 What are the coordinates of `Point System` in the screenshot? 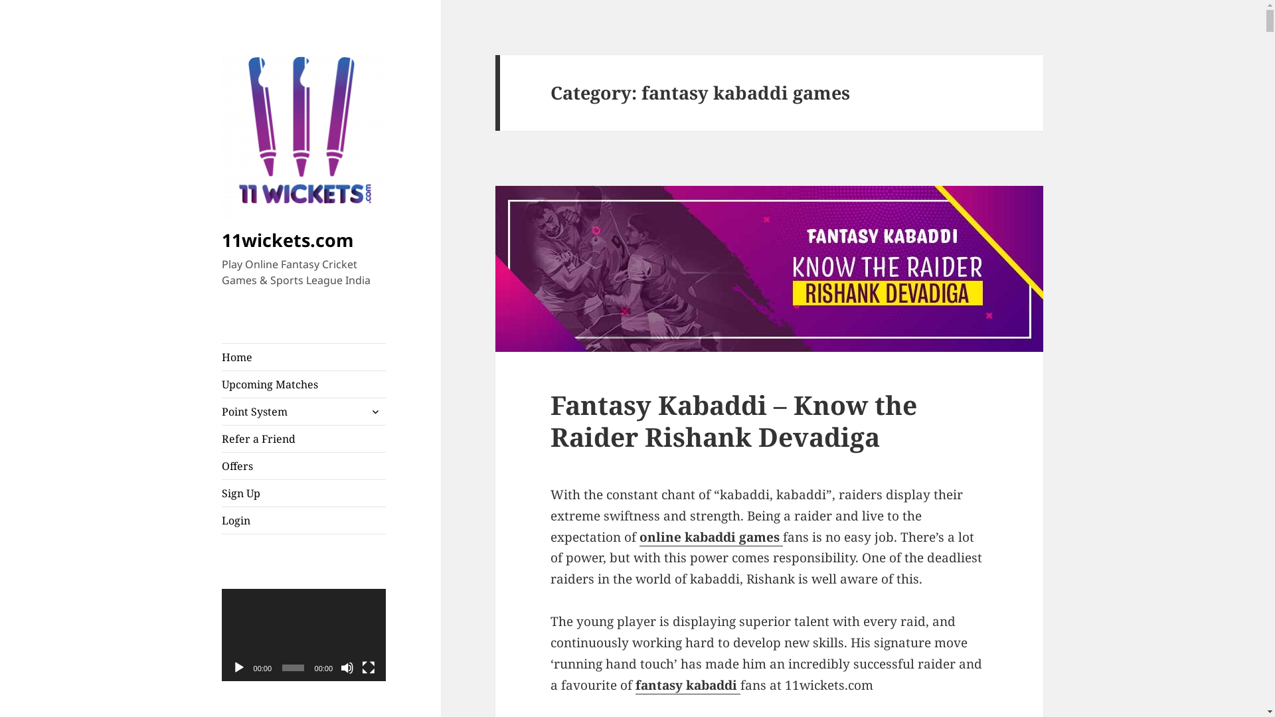 It's located at (304, 412).